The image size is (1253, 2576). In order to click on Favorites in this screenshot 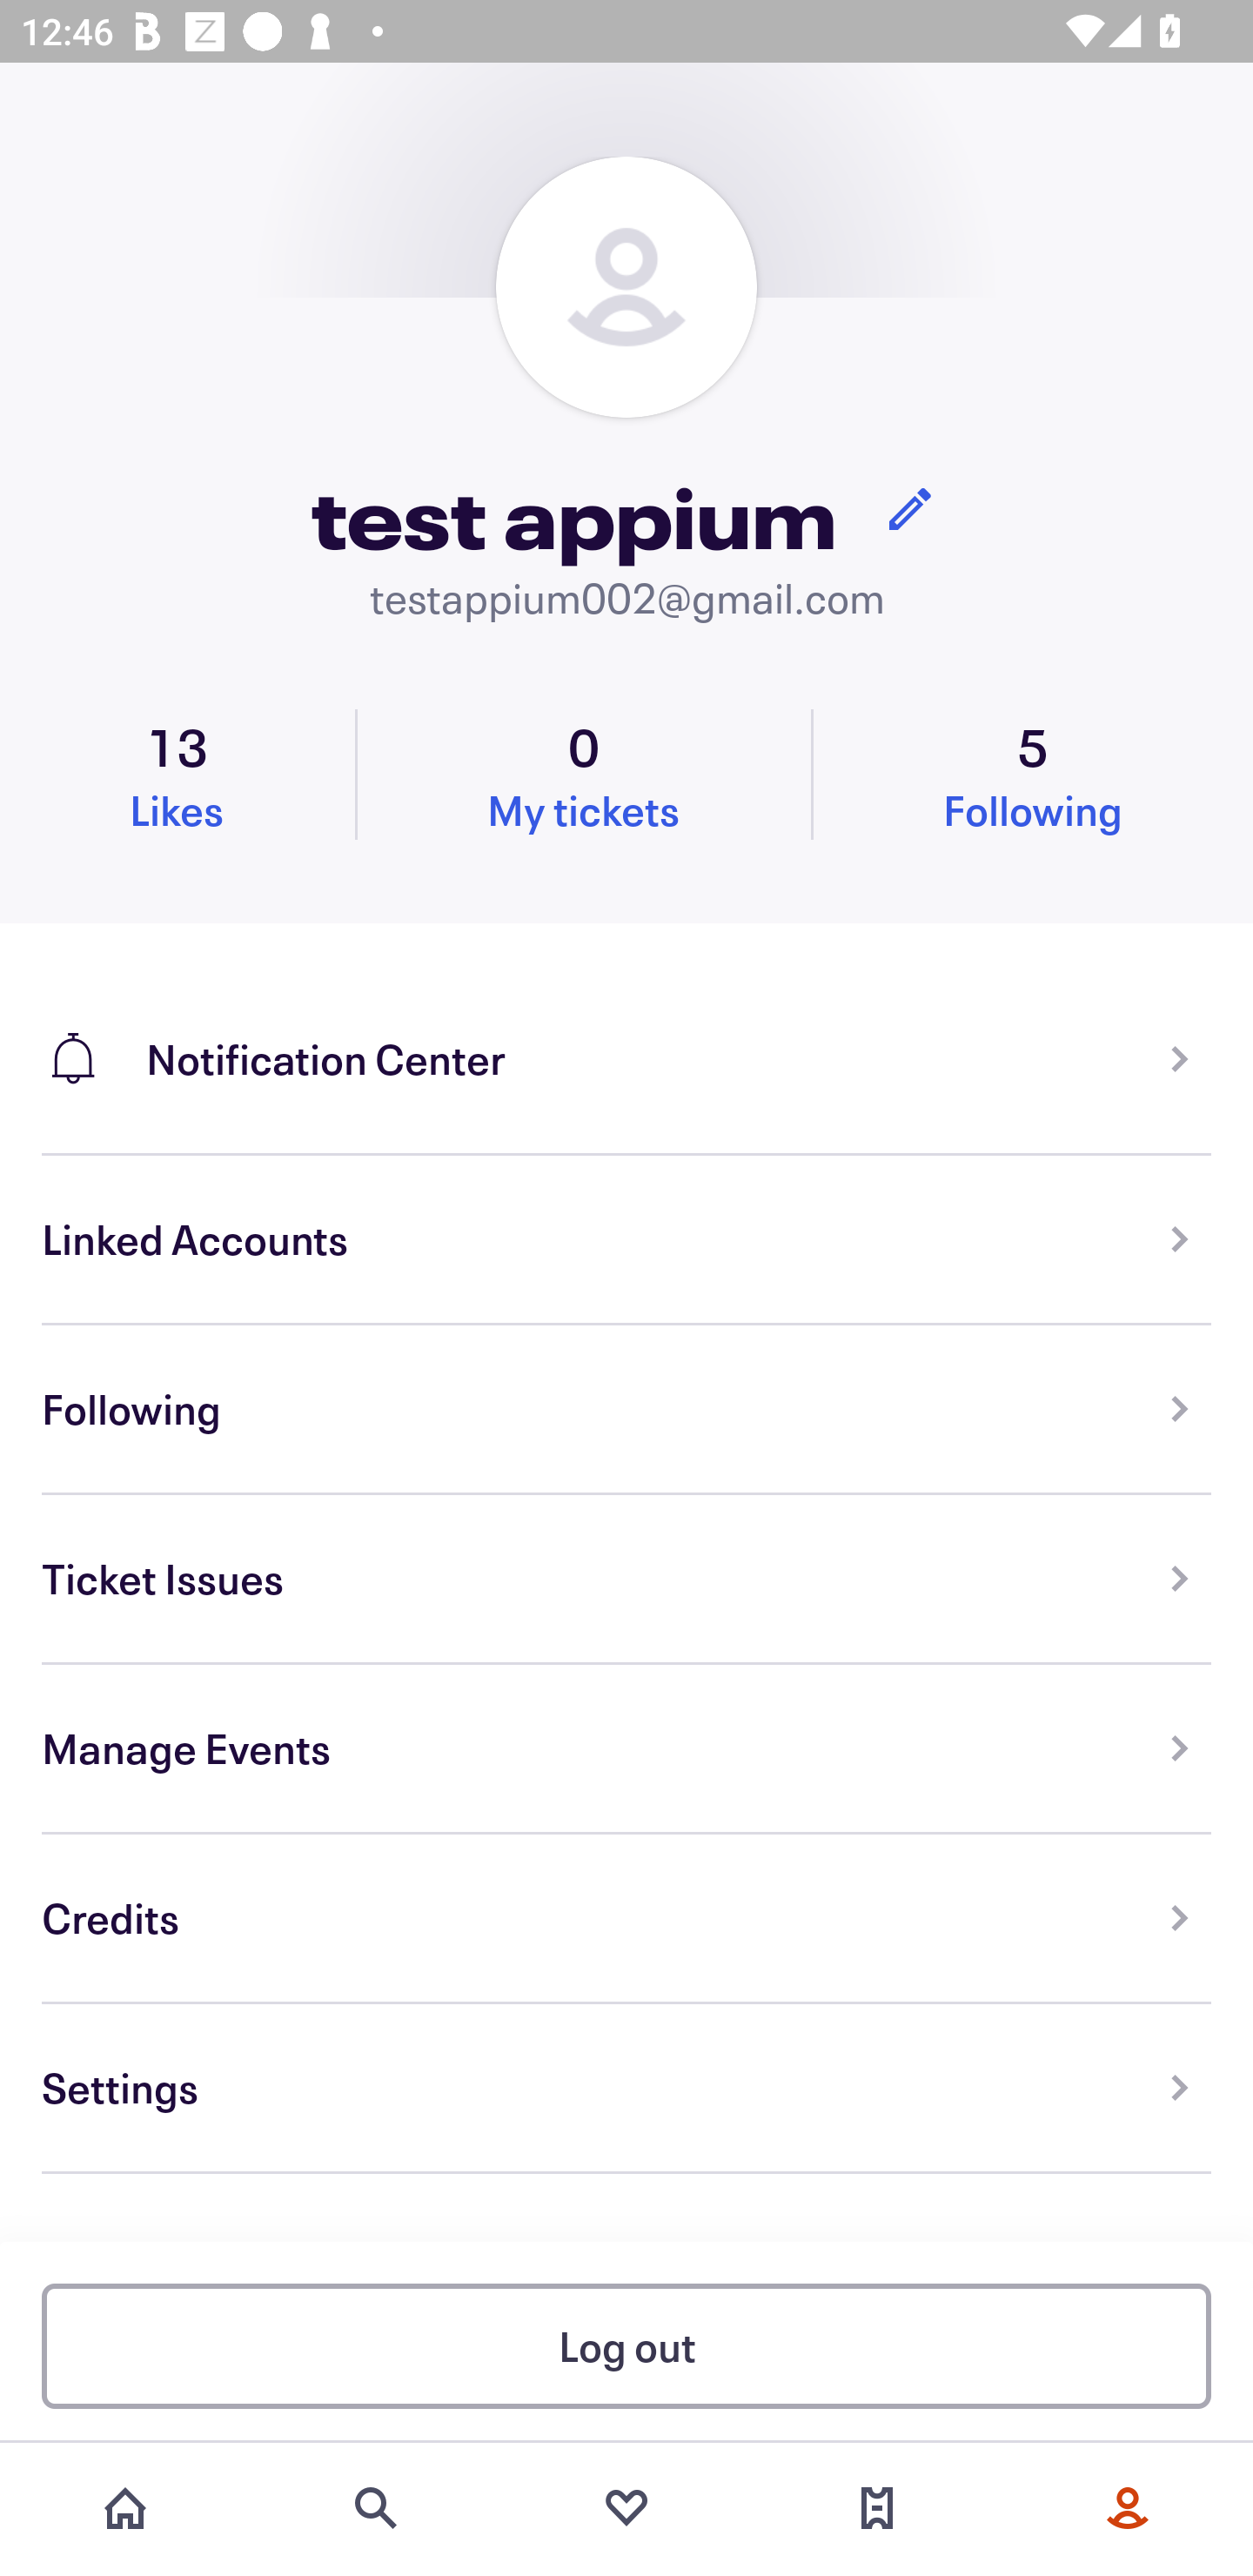, I will do `click(626, 2508)`.